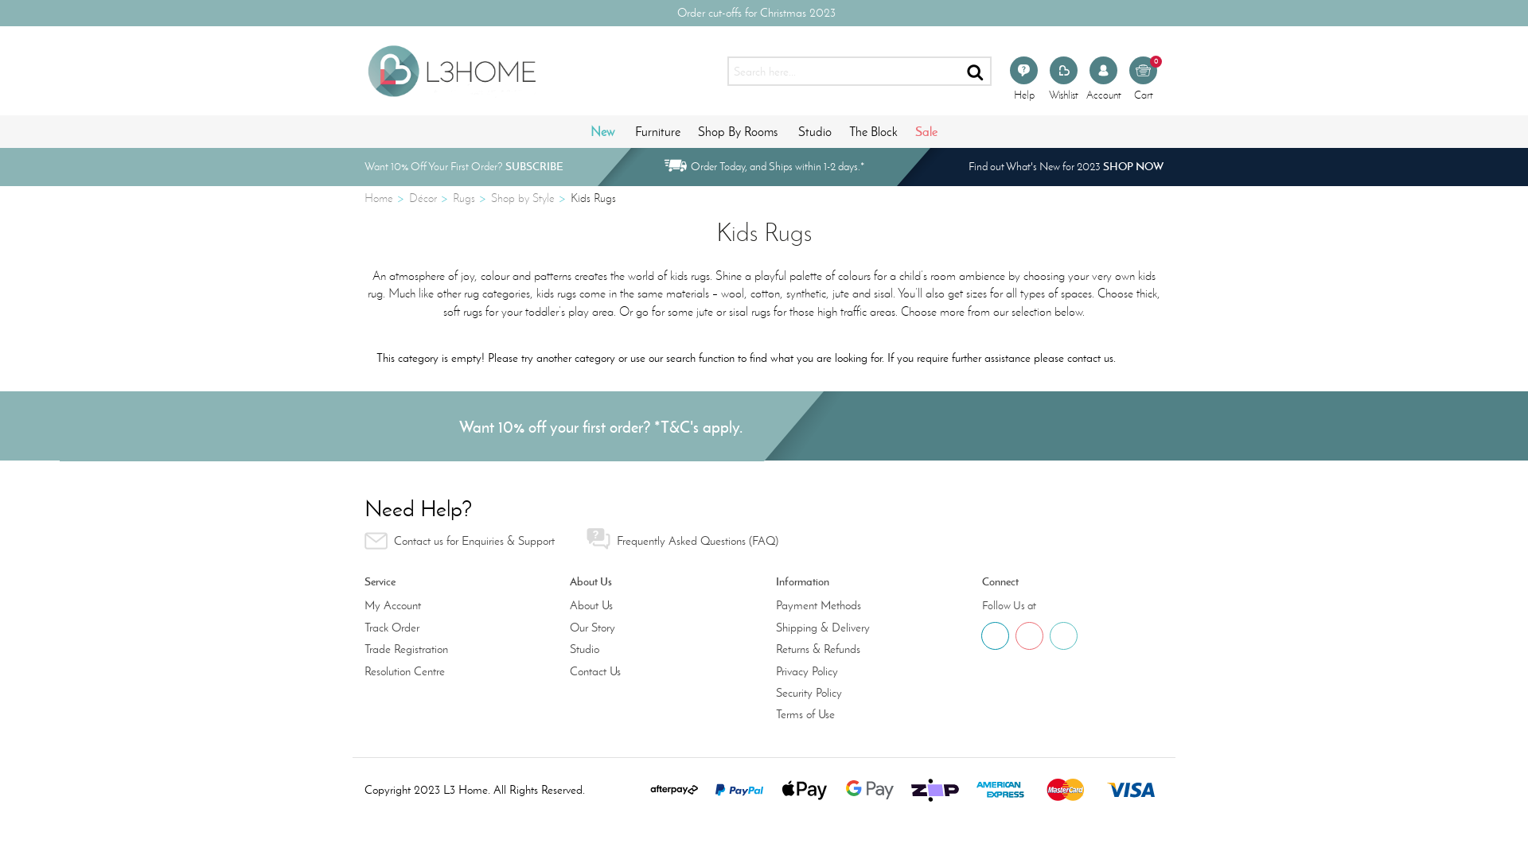 The width and height of the screenshot is (1528, 859). I want to click on Terms of Use, so click(861, 714).